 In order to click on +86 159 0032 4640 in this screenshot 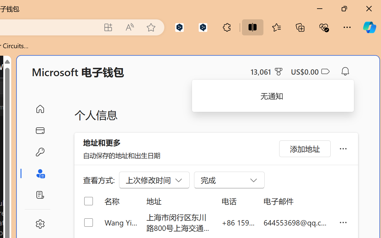, I will do `click(238, 223)`.